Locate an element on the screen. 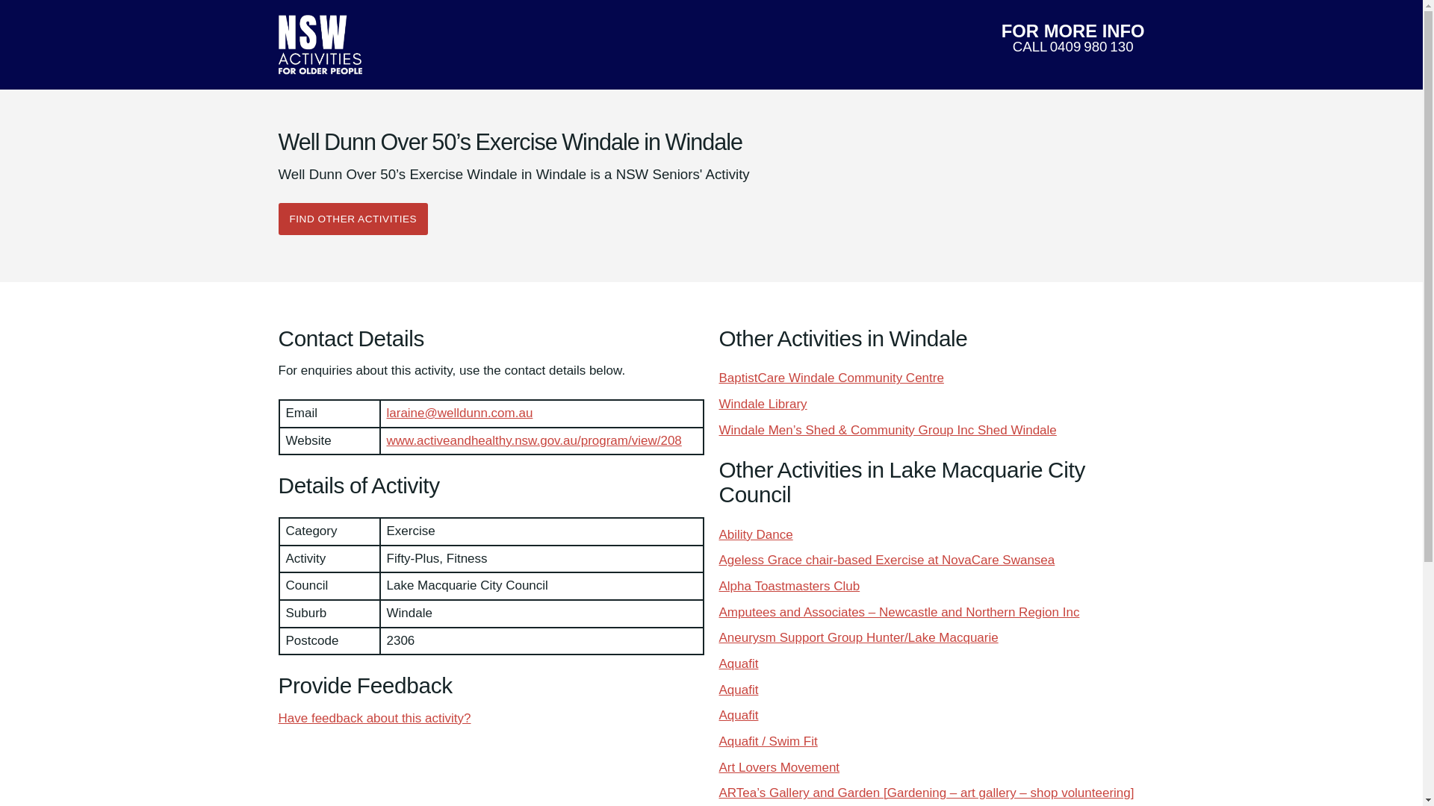 Image resolution: width=1434 pixels, height=806 pixels. FIND OTHER ACTIVITIES is located at coordinates (738, 715).